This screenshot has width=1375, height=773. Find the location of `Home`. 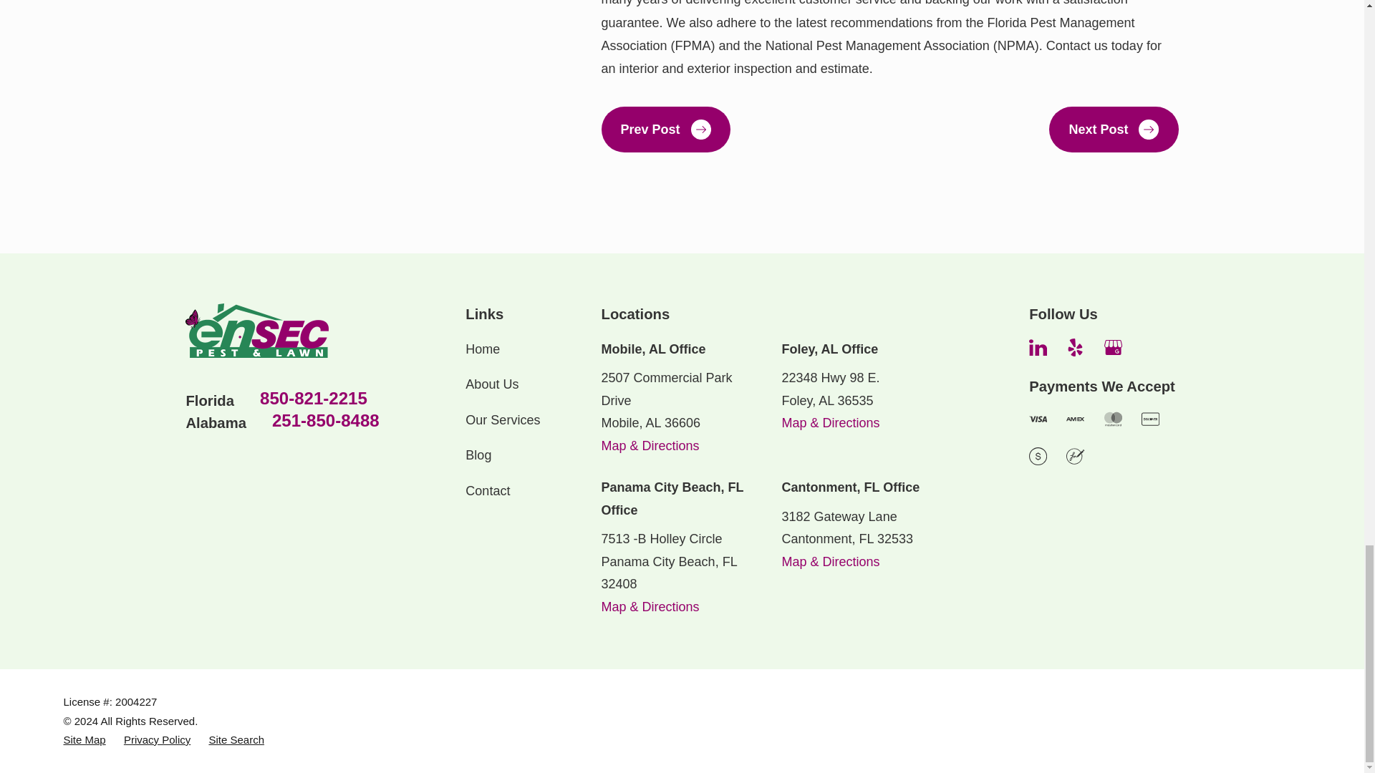

Home is located at coordinates (256, 331).